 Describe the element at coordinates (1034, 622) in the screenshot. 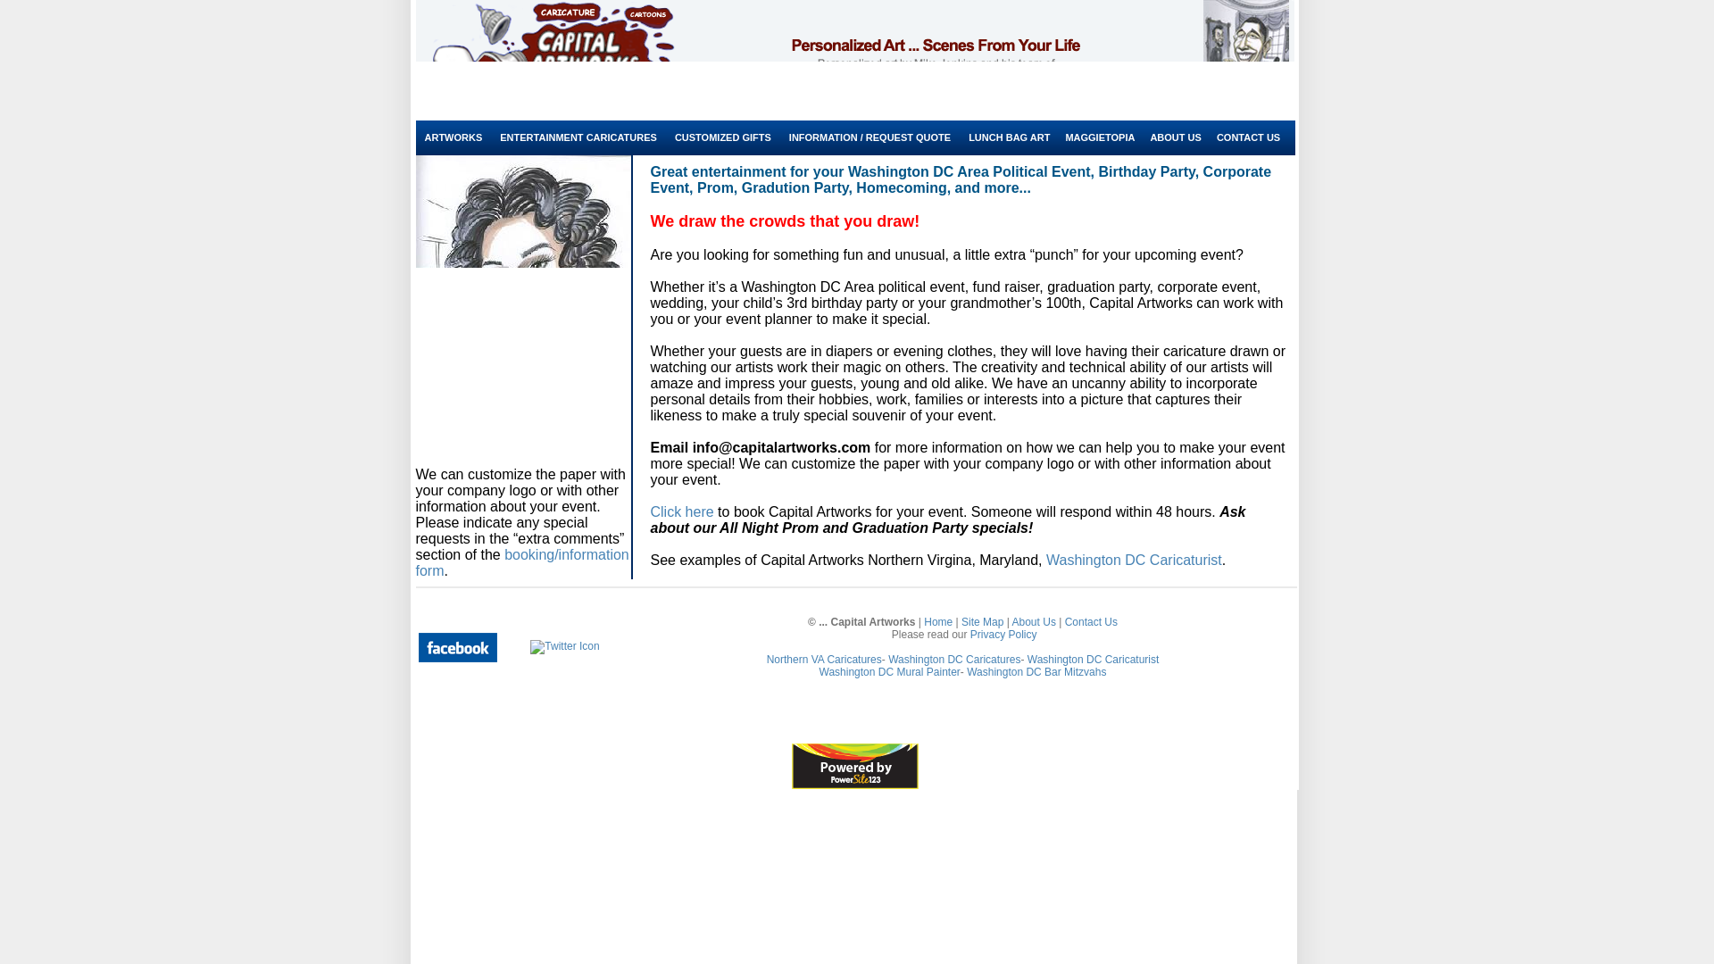

I see `About Us` at that location.